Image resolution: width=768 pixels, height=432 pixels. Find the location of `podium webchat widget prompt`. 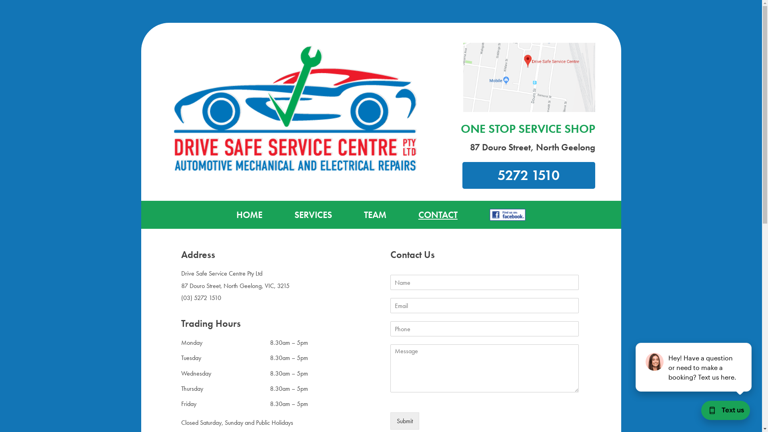

podium webchat widget prompt is located at coordinates (694, 367).